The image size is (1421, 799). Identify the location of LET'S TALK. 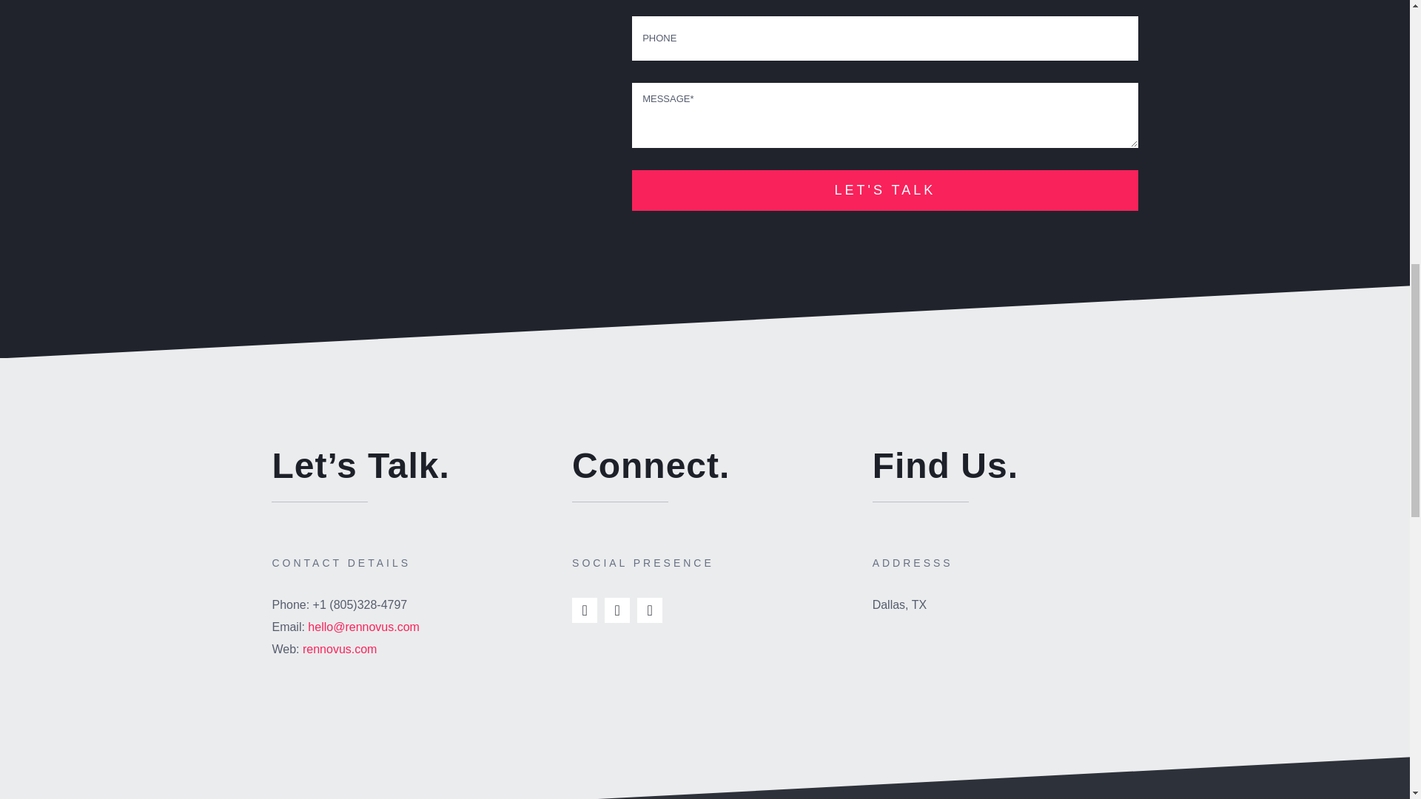
(885, 111).